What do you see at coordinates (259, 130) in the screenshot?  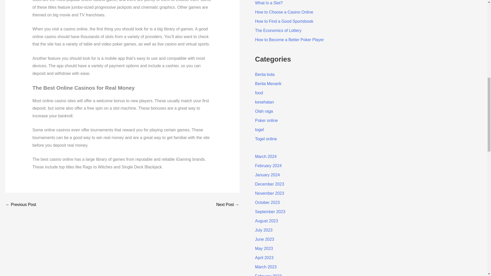 I see `togel` at bounding box center [259, 130].